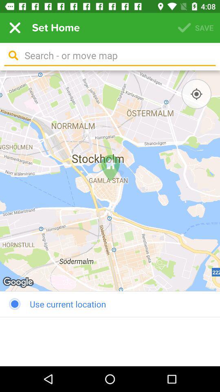 The height and width of the screenshot is (392, 220). Describe the element at coordinates (117, 56) in the screenshot. I see `search` at that location.